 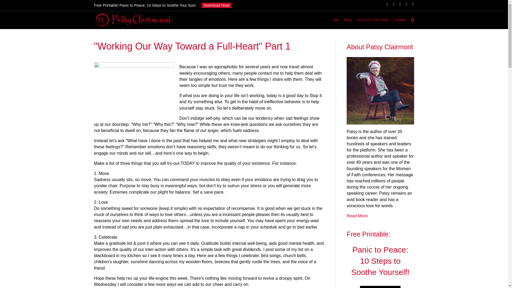 I want to click on Facebook, so click(x=385, y=4).